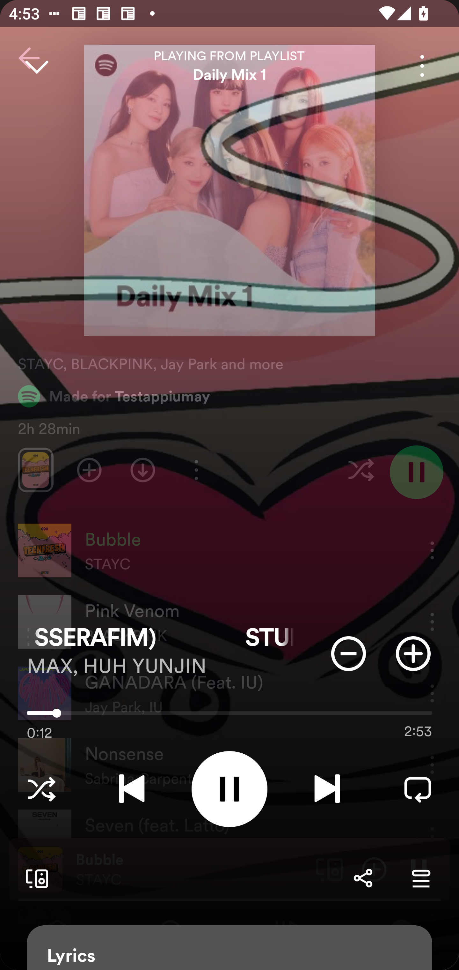  Describe the element at coordinates (229, 716) in the screenshot. I see `0:12 2:53 12526.0 Use volume keys to adjust` at that location.